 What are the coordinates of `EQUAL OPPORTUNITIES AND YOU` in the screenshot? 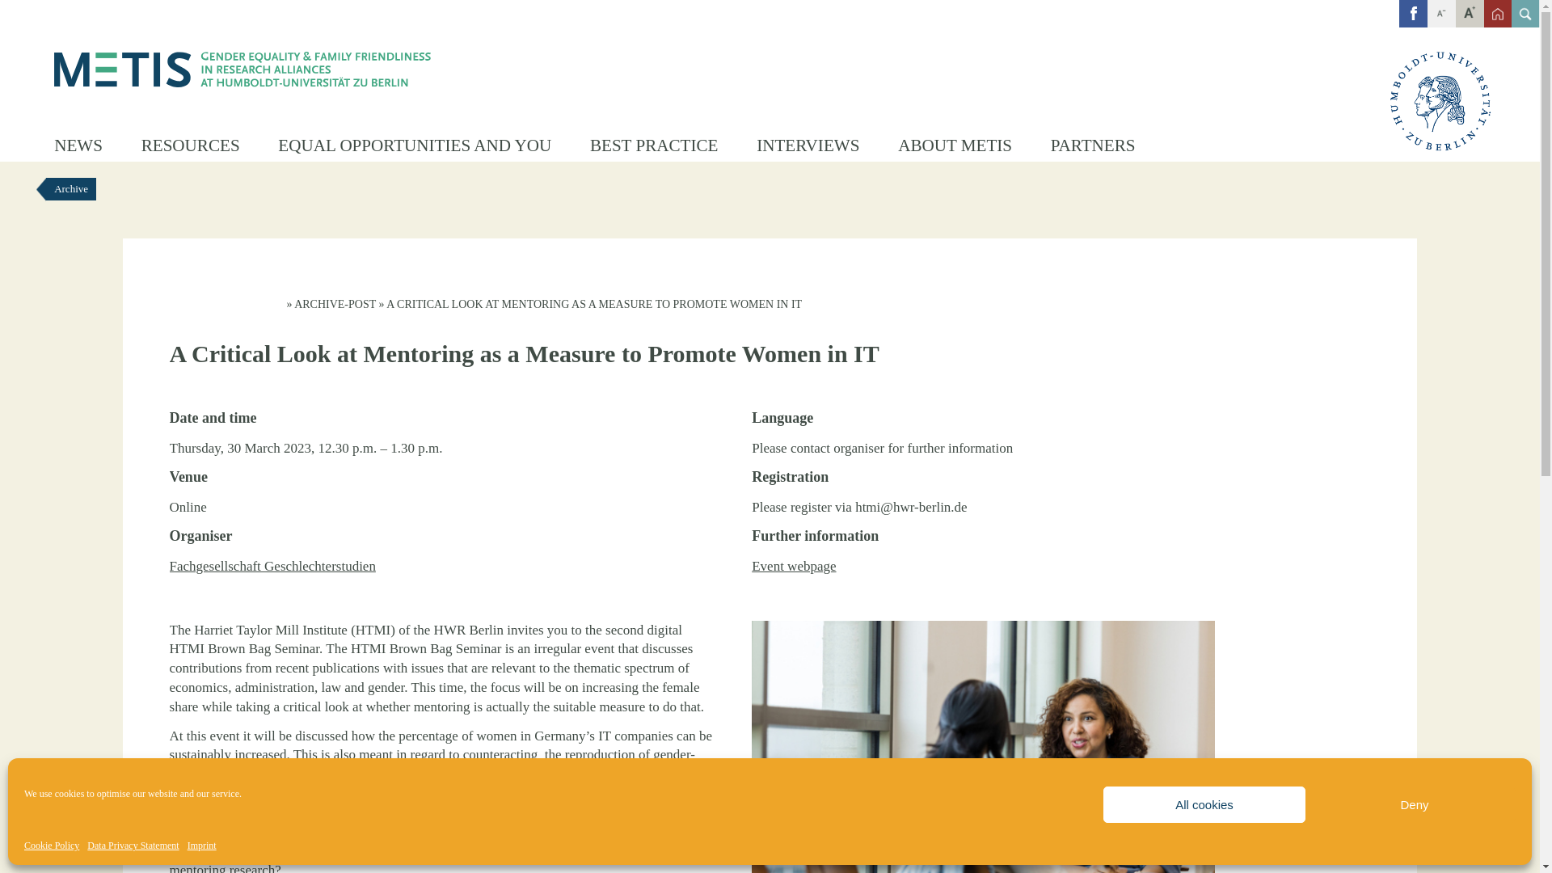 It's located at (414, 145).